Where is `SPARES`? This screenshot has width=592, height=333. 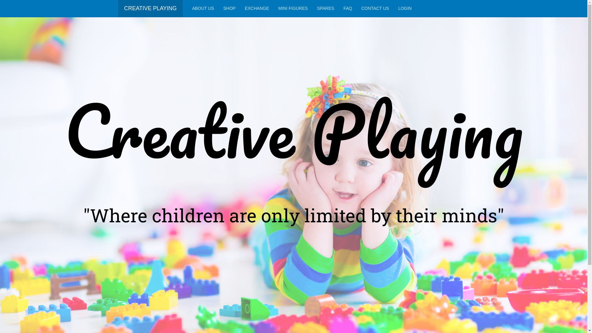
SPARES is located at coordinates (326, 9).